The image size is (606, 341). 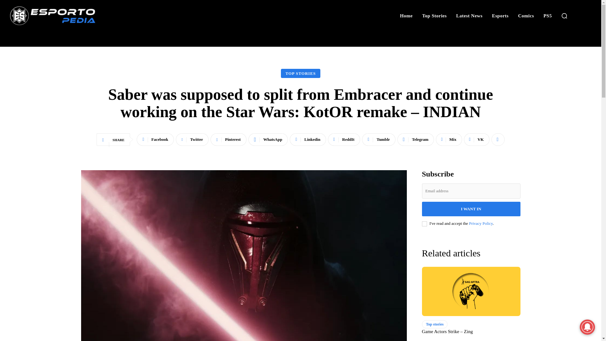 What do you see at coordinates (344, 140) in the screenshot?
I see `ReddIt` at bounding box center [344, 140].